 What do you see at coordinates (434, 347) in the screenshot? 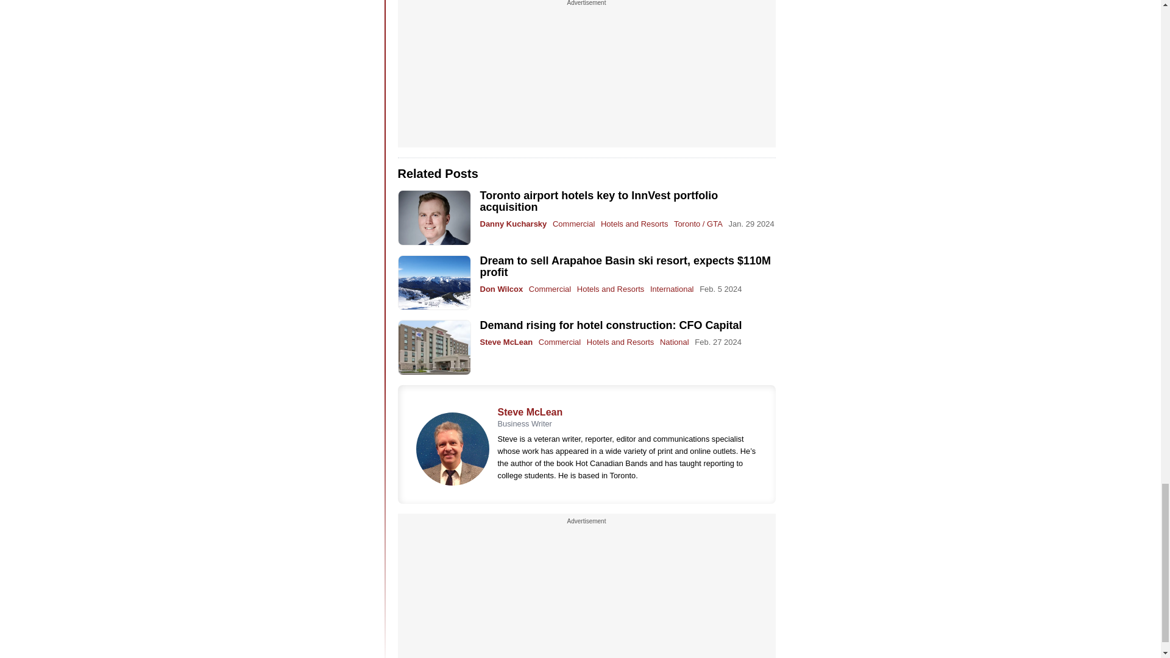
I see `Demand rising for hotel construction: CFO Capital` at bounding box center [434, 347].